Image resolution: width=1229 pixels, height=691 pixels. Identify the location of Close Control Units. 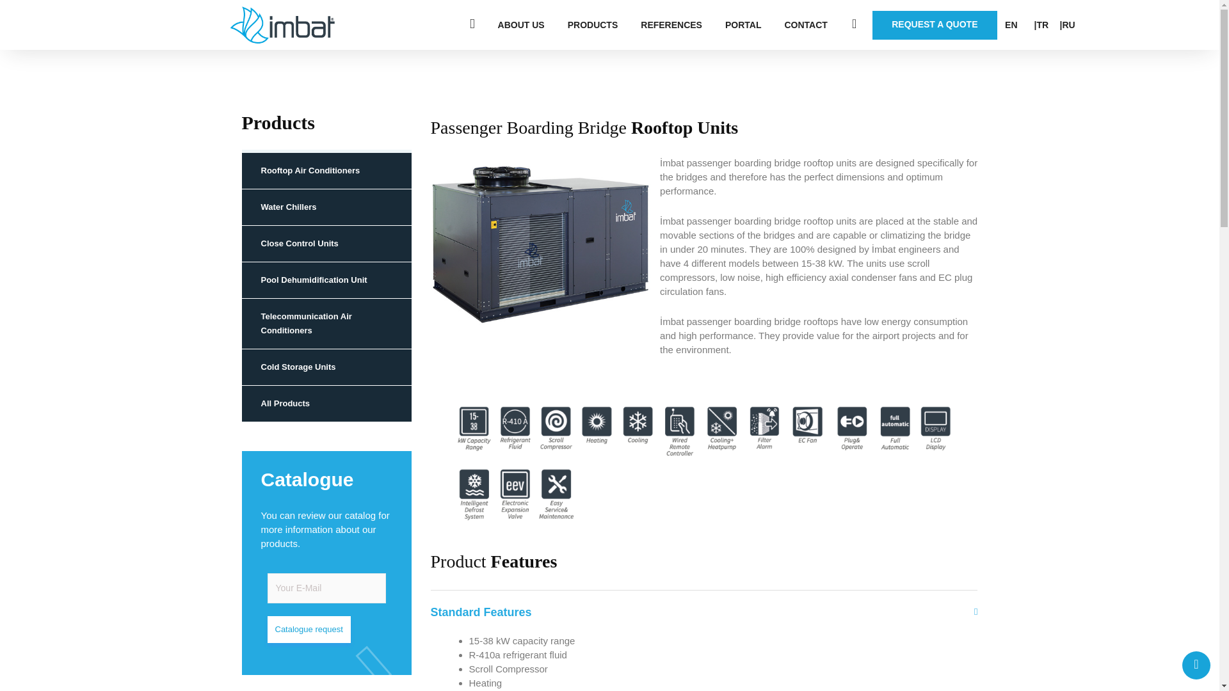
(326, 244).